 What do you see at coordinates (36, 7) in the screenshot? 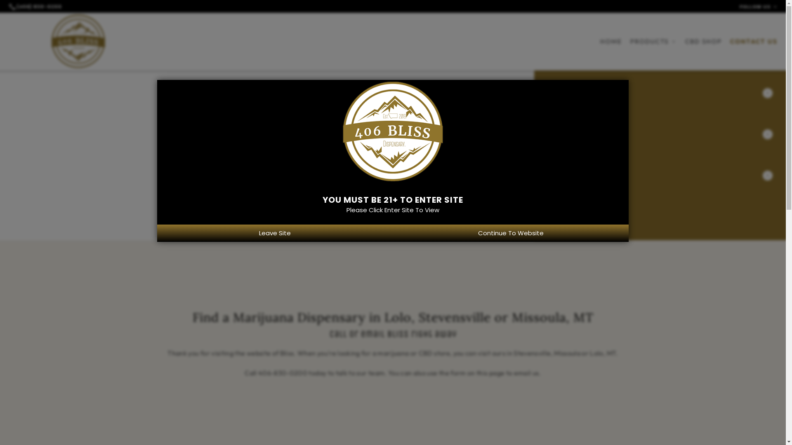
I see `(406) 830-0200` at bounding box center [36, 7].